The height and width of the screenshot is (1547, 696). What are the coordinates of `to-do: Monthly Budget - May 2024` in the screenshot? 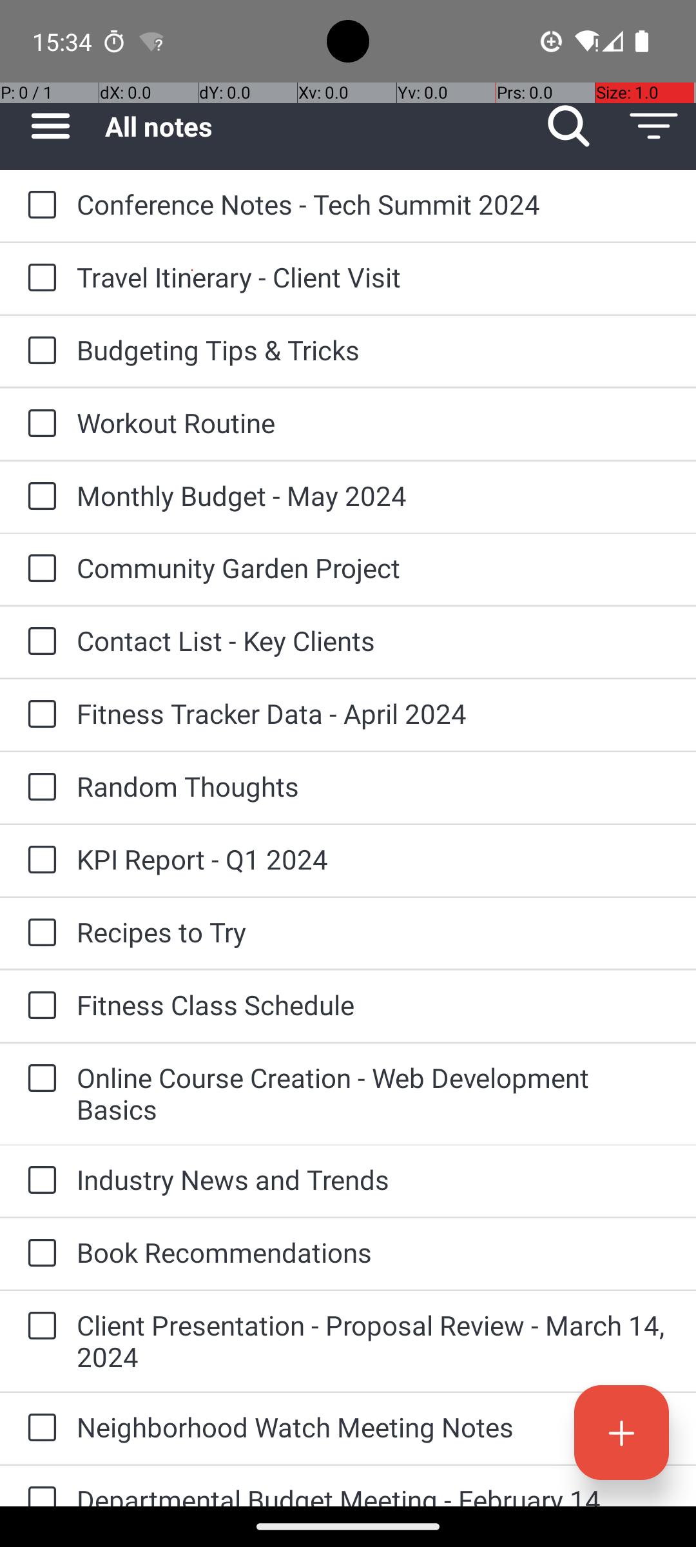 It's located at (39, 498).